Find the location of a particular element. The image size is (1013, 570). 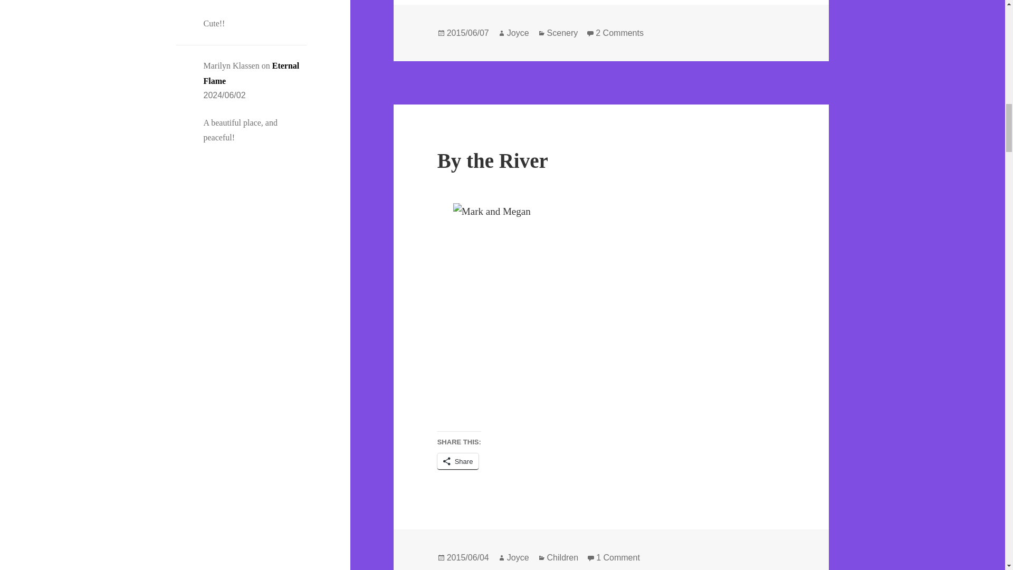

Eternal Flame is located at coordinates (562, 33).